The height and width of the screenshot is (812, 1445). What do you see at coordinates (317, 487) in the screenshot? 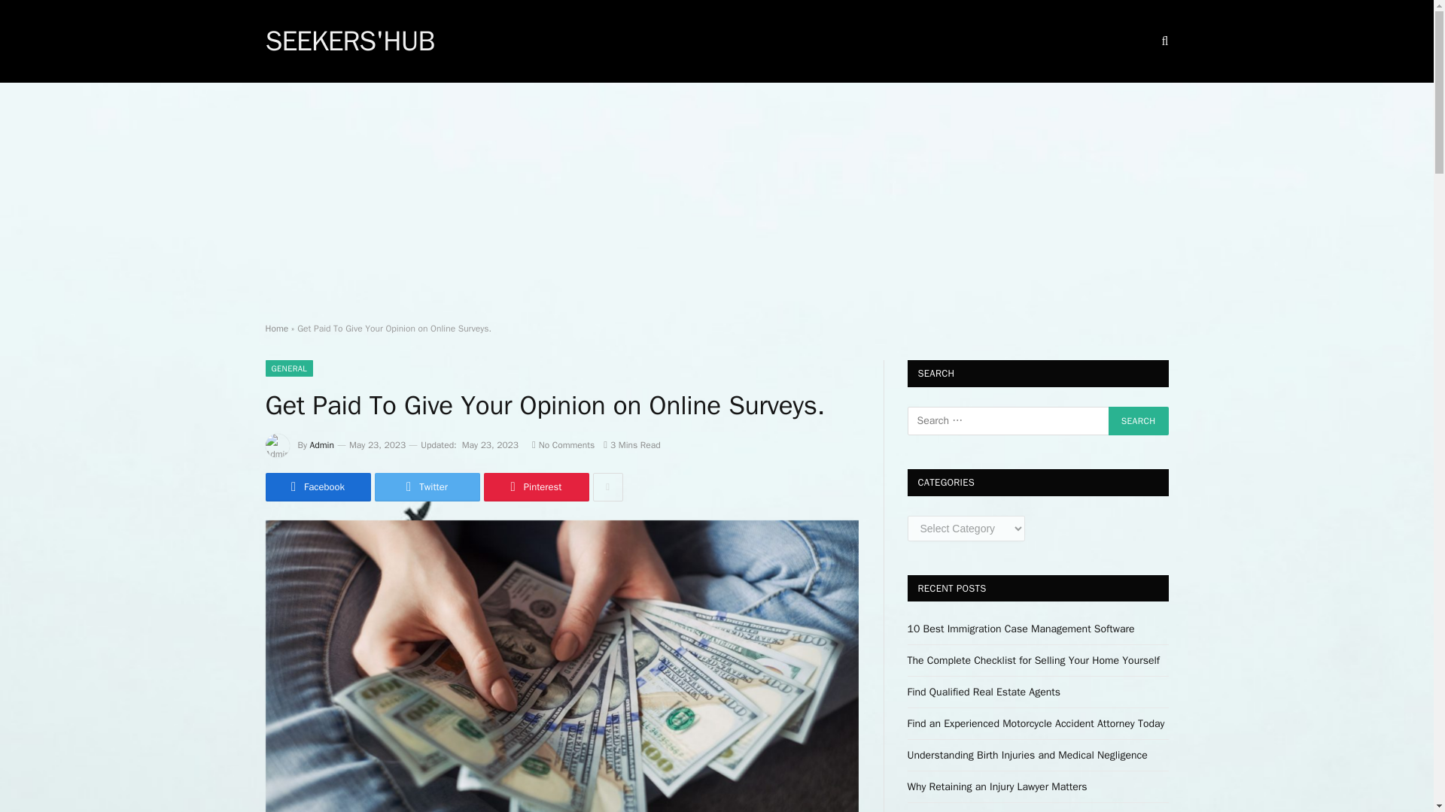
I see `Share on Facebook` at bounding box center [317, 487].